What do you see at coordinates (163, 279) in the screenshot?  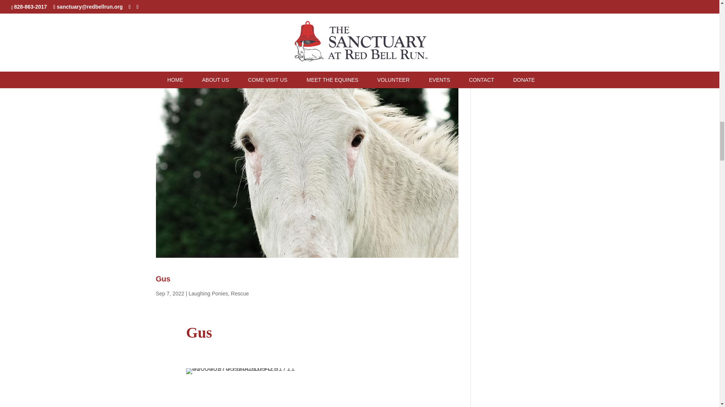 I see `Gus` at bounding box center [163, 279].